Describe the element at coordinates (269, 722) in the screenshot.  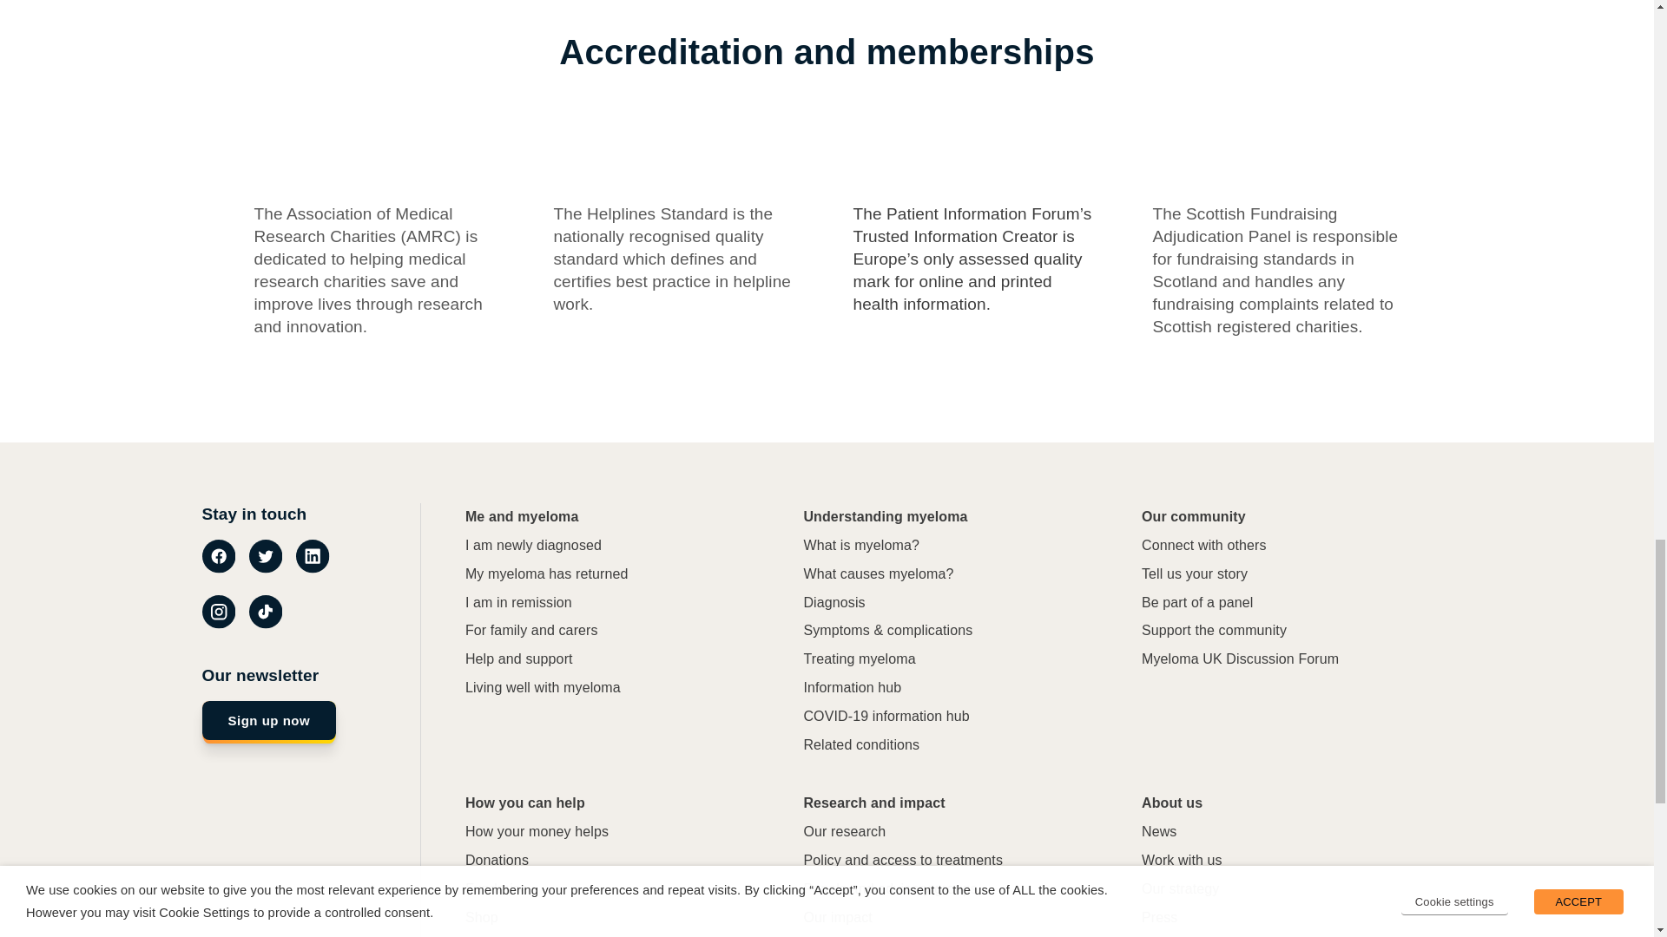
I see `Sign up now` at that location.